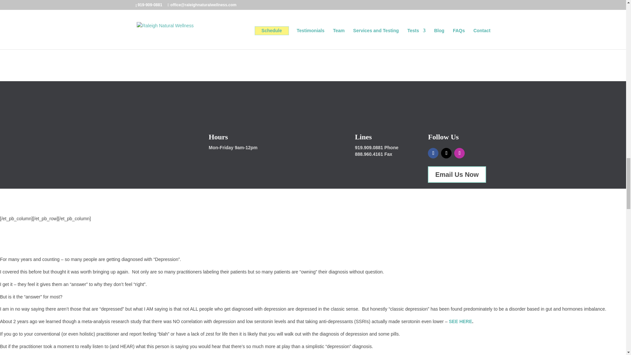 This screenshot has height=355, width=631. What do you see at coordinates (460, 321) in the screenshot?
I see `SEE HERE` at bounding box center [460, 321].